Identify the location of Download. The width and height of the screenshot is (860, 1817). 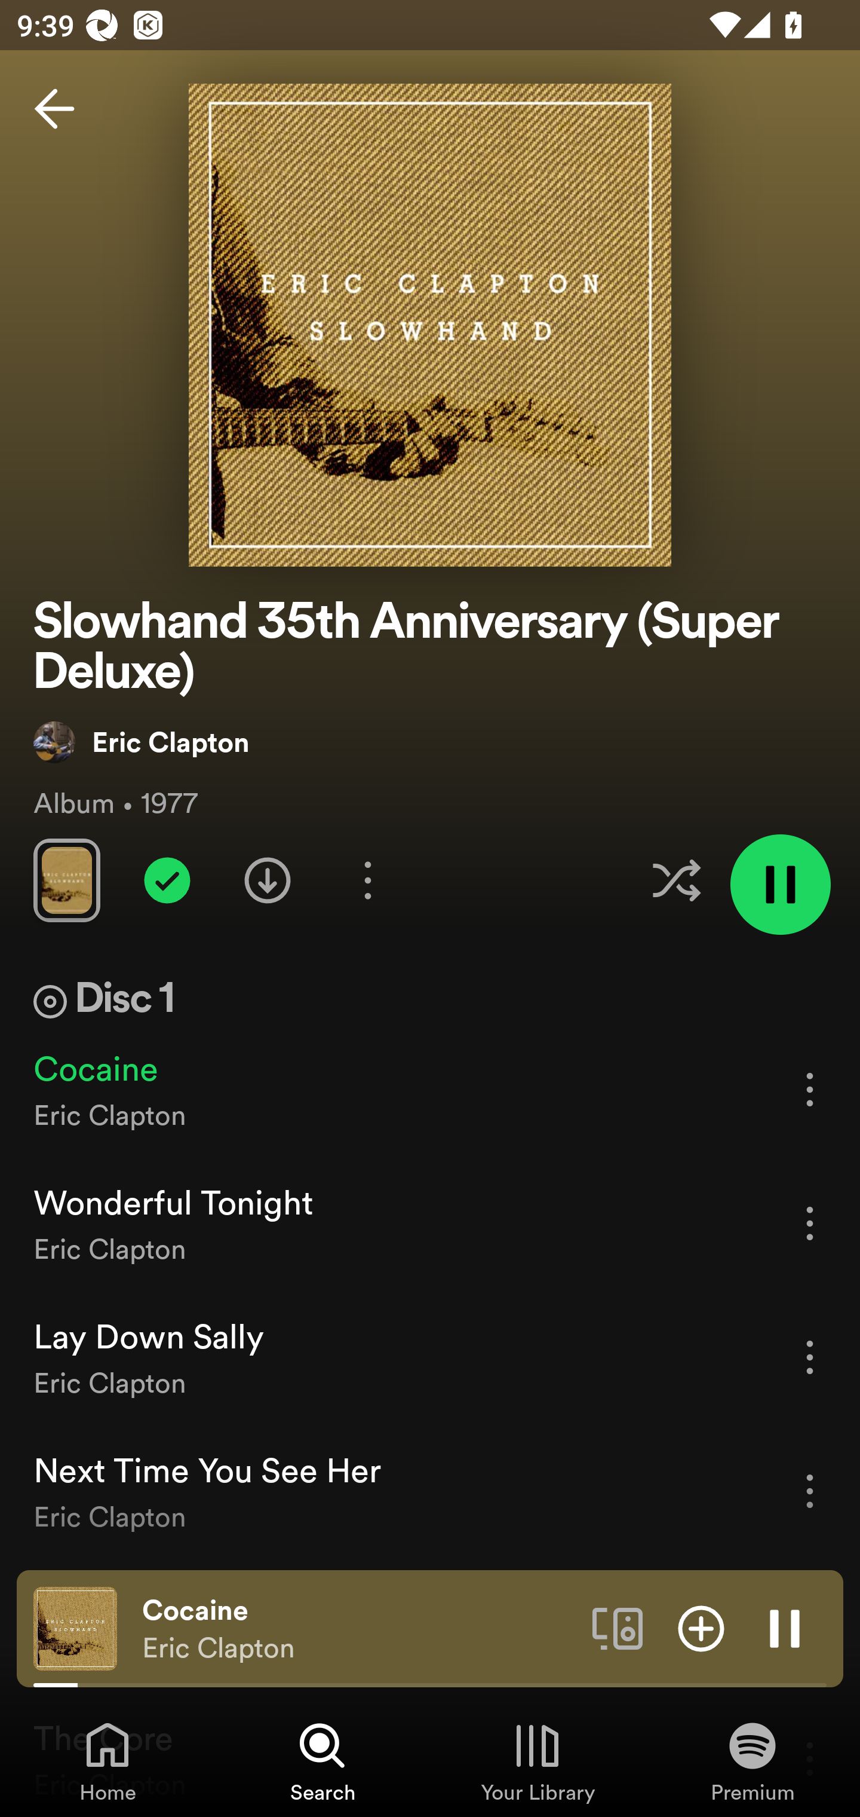
(268, 880).